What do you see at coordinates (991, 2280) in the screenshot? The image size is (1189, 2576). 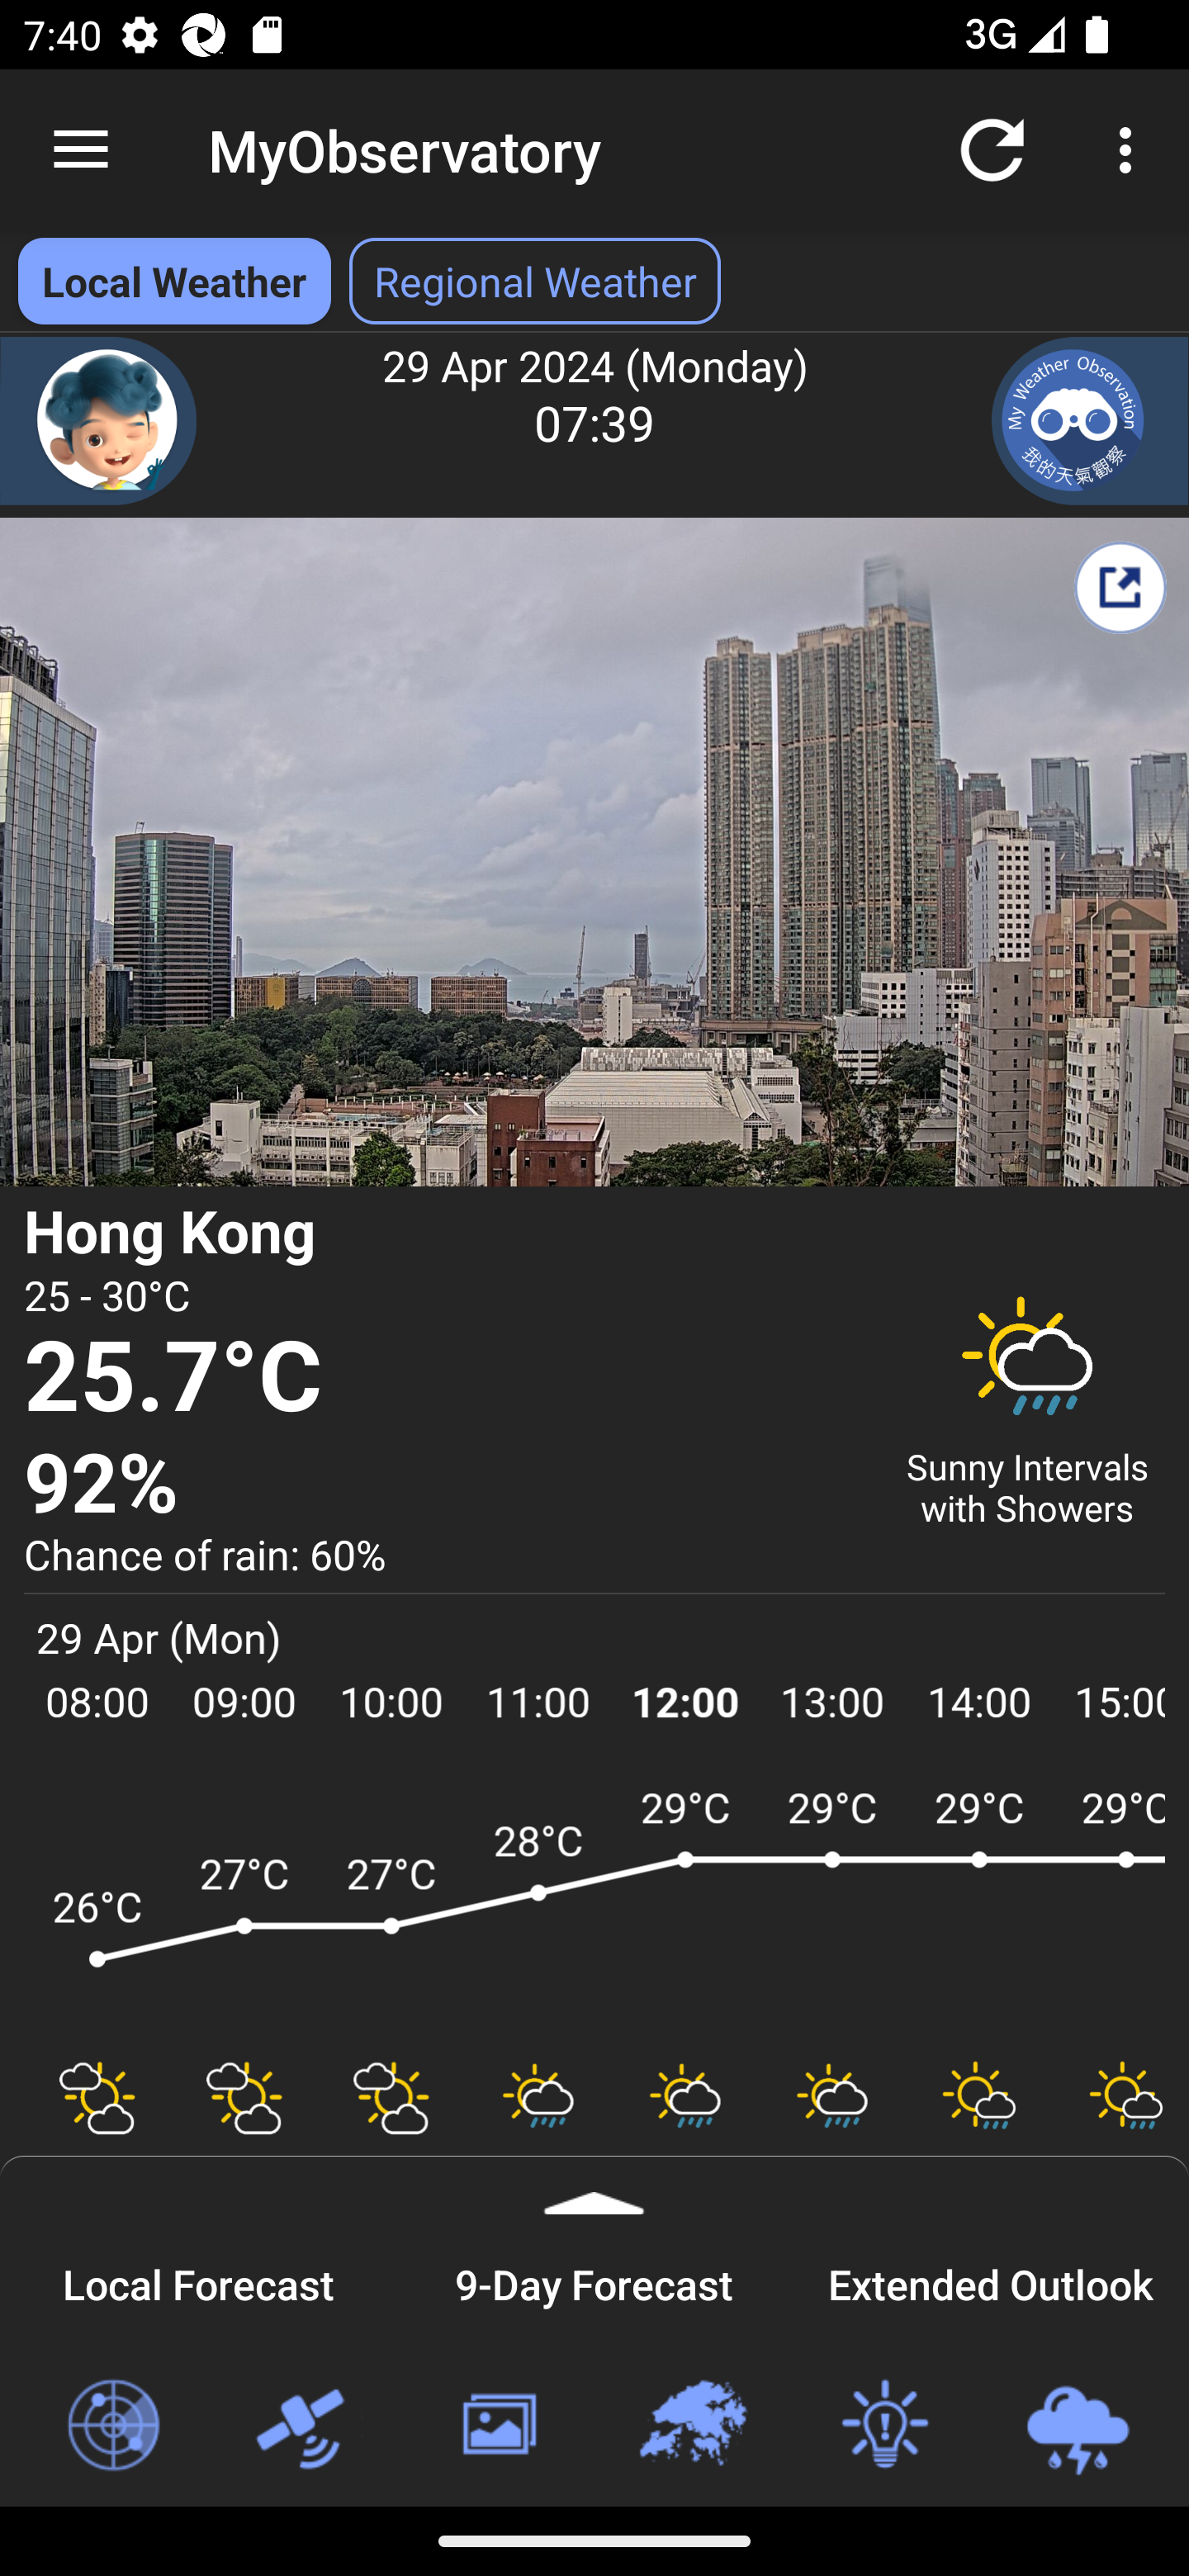 I see `Extended Outlook` at bounding box center [991, 2280].